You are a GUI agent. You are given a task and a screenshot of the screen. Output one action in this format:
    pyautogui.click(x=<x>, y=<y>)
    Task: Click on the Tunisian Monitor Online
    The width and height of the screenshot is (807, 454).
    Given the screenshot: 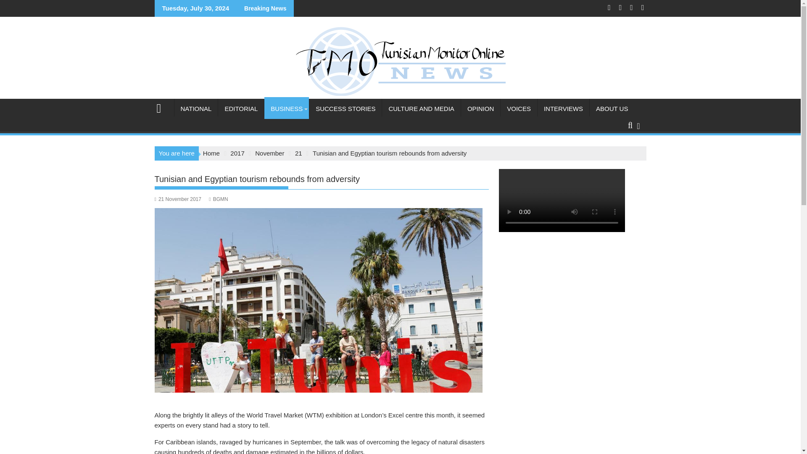 What is the action you would take?
    pyautogui.click(x=400, y=93)
    